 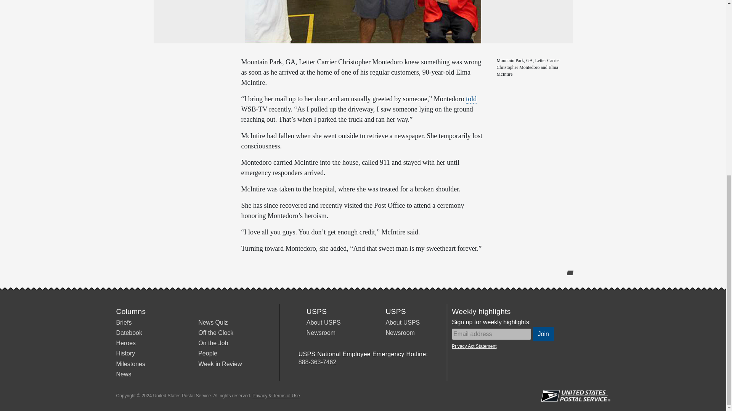 I want to click on Join, so click(x=543, y=334).